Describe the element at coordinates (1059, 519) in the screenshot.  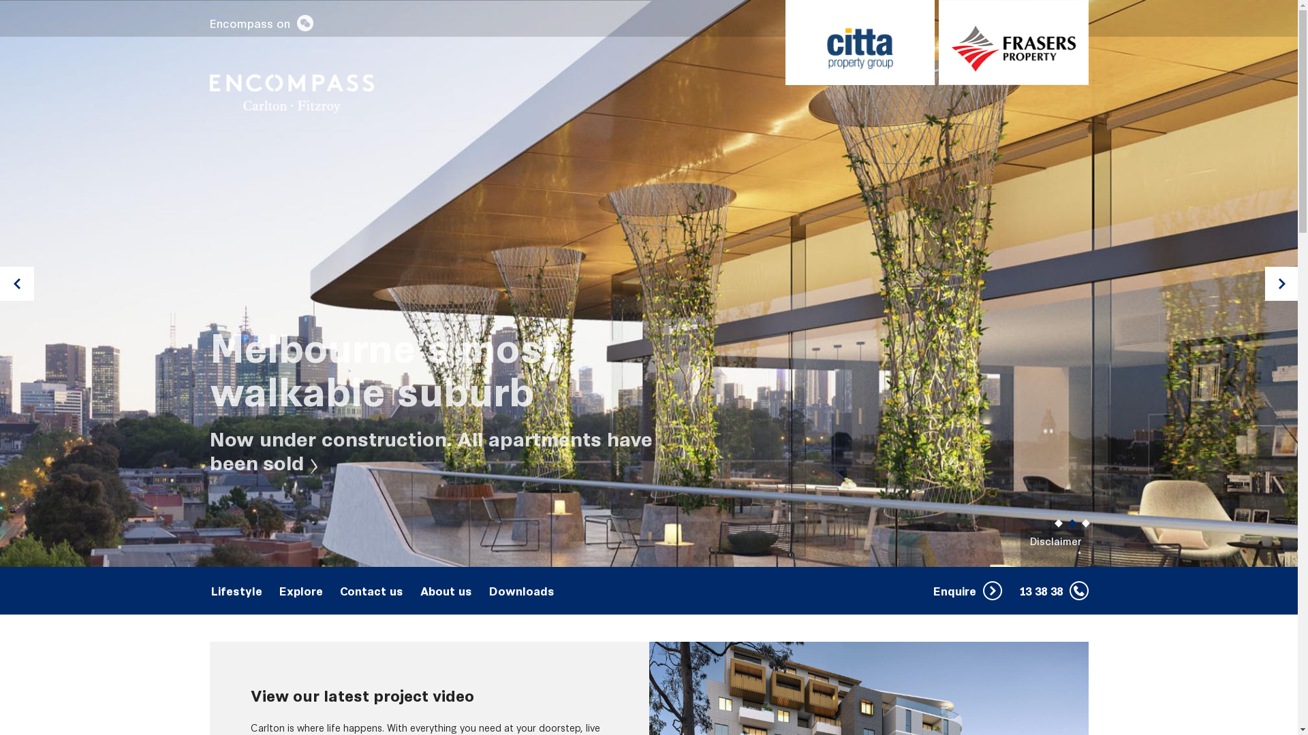
I see `1` at that location.